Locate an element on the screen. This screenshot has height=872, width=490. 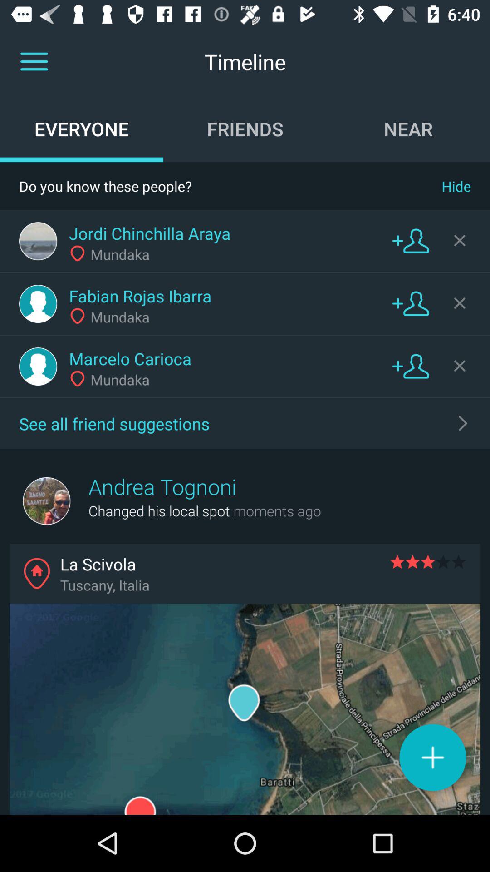
profile button is located at coordinates (38, 241).